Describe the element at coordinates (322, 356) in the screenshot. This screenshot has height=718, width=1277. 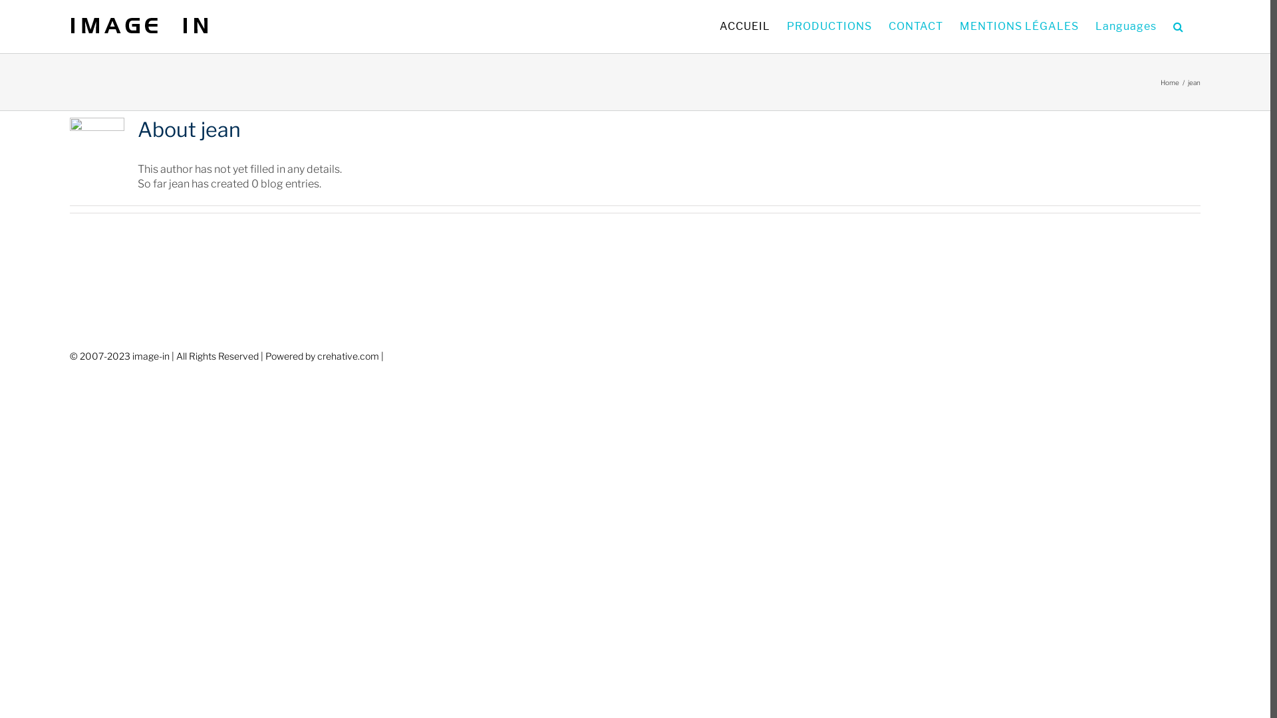
I see `Powered by crehative.com` at that location.